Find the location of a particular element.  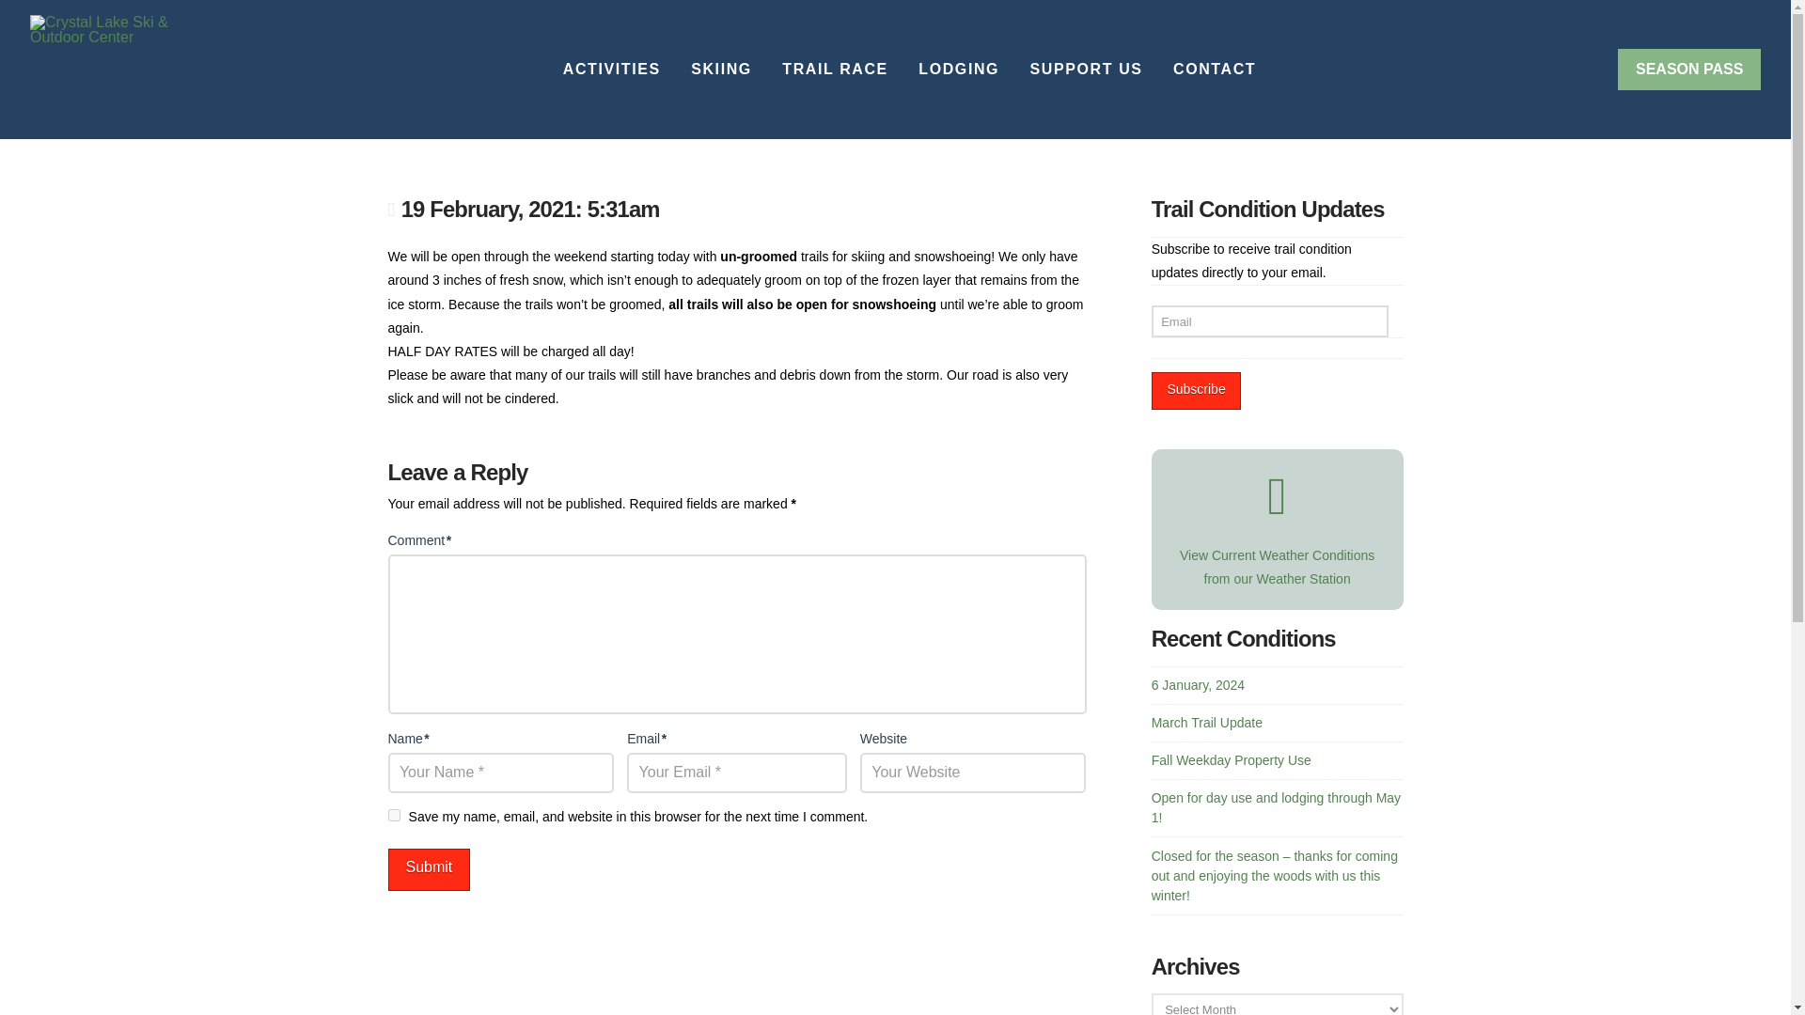

SEASON PASS is located at coordinates (1688, 70).